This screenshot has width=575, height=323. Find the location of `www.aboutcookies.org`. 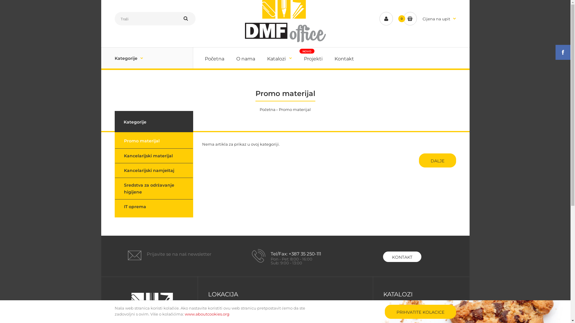

www.aboutcookies.org is located at coordinates (207, 314).